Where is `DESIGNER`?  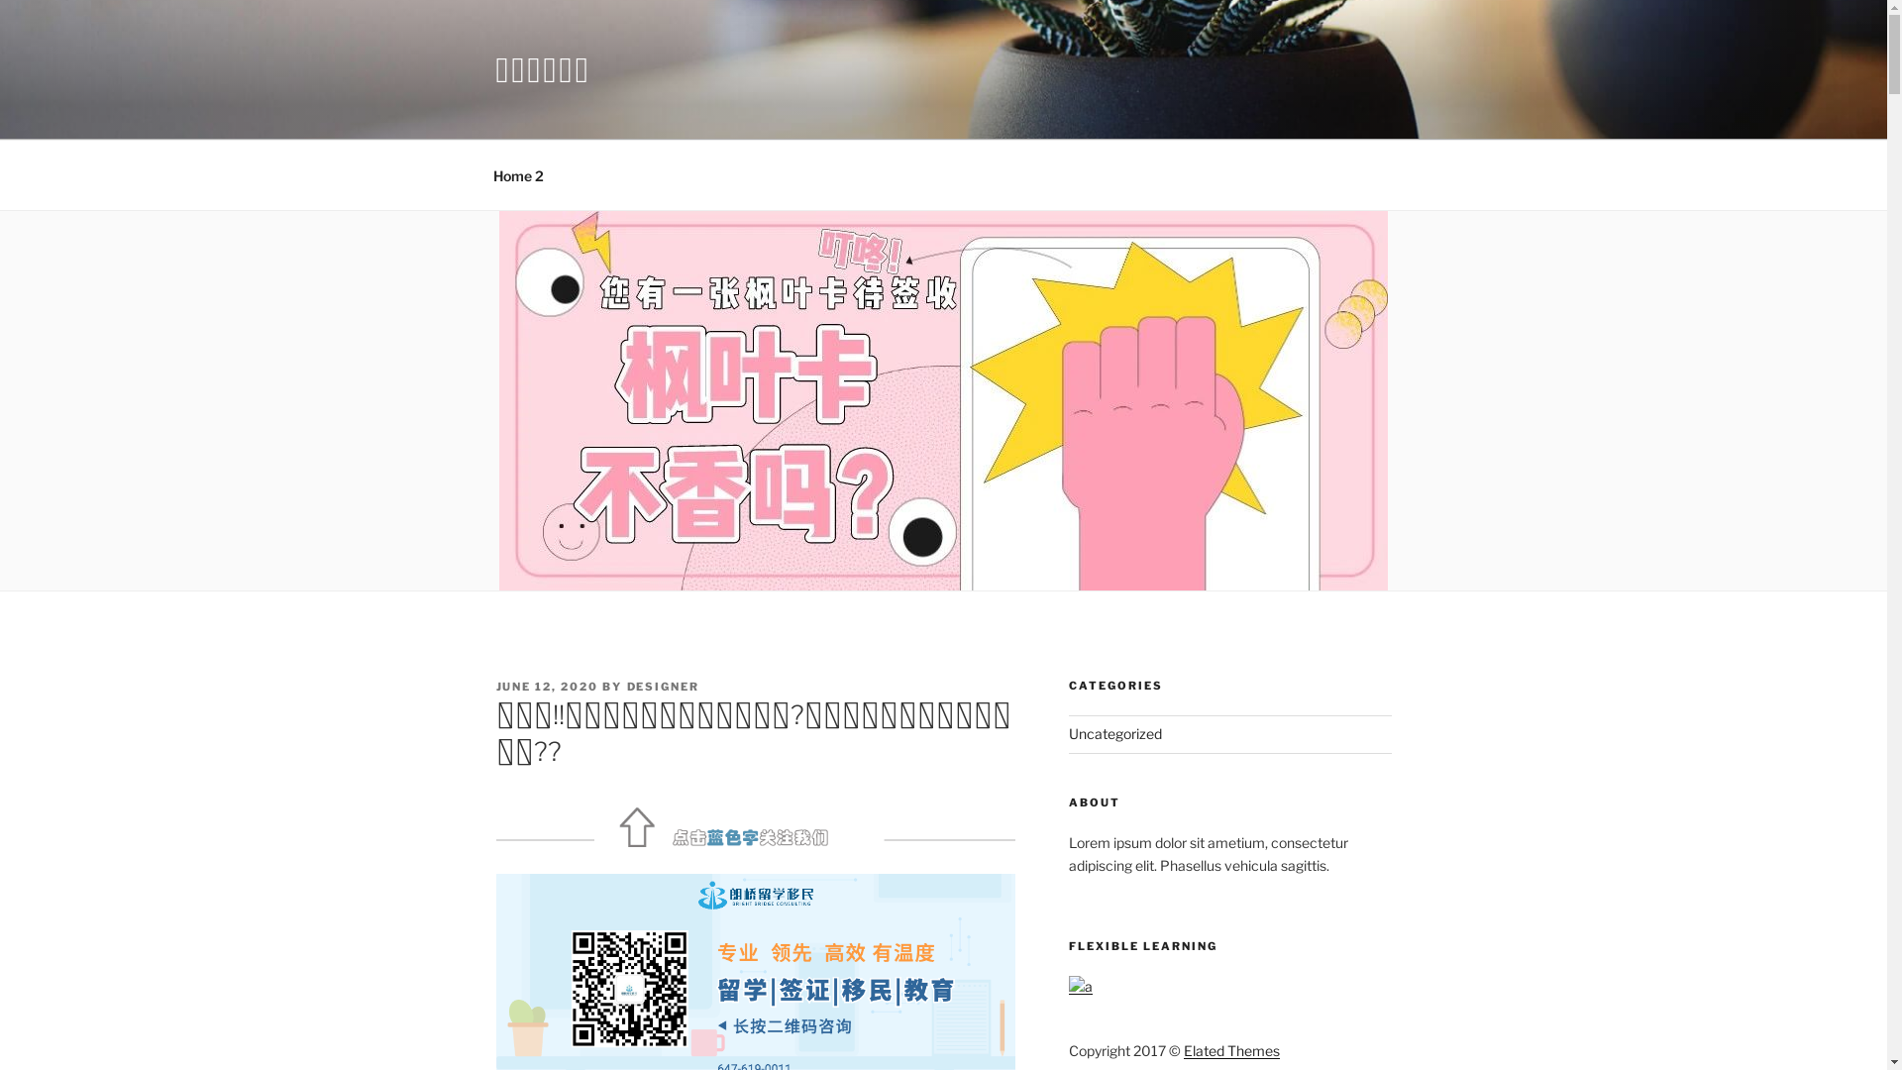 DESIGNER is located at coordinates (663, 687).